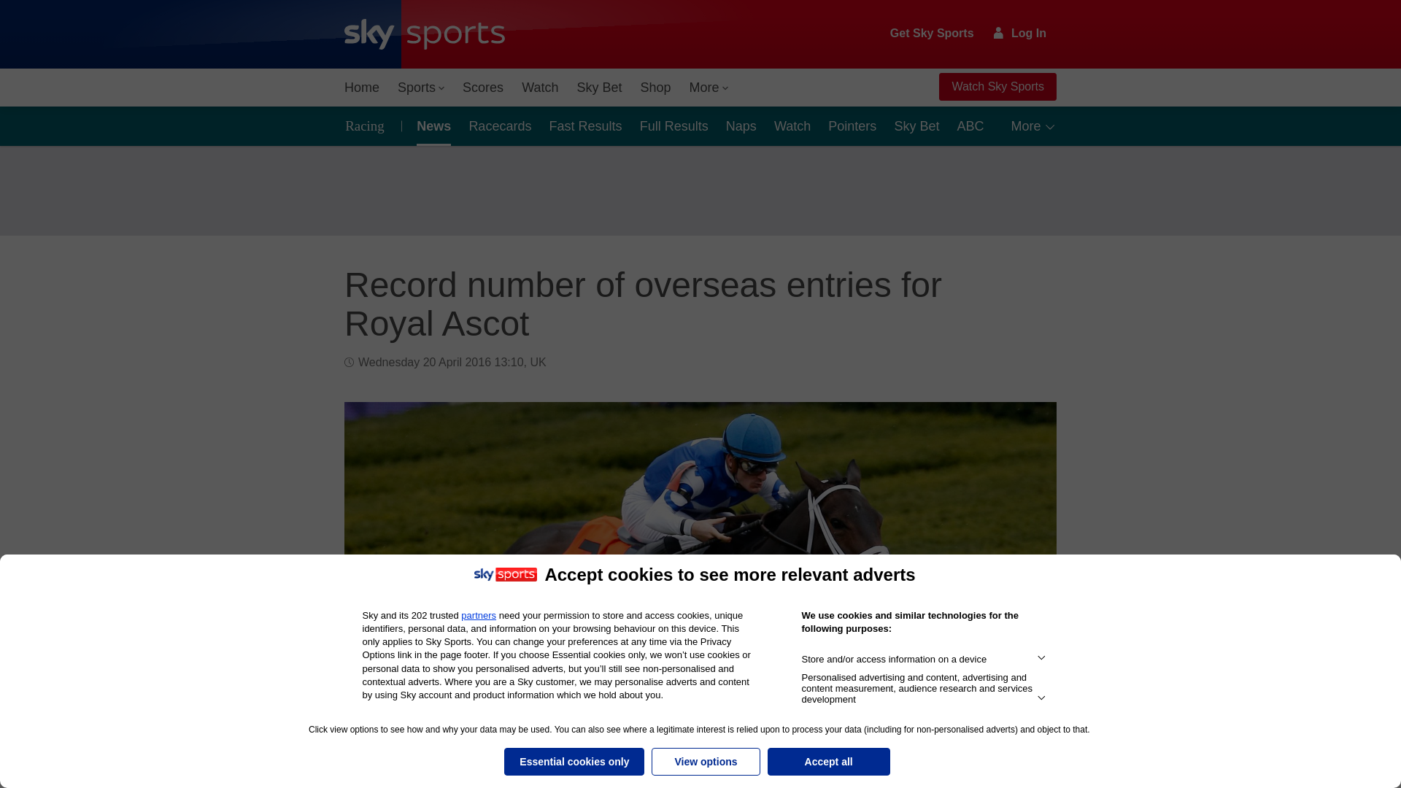 Image resolution: width=1401 pixels, height=788 pixels. I want to click on More, so click(709, 88).